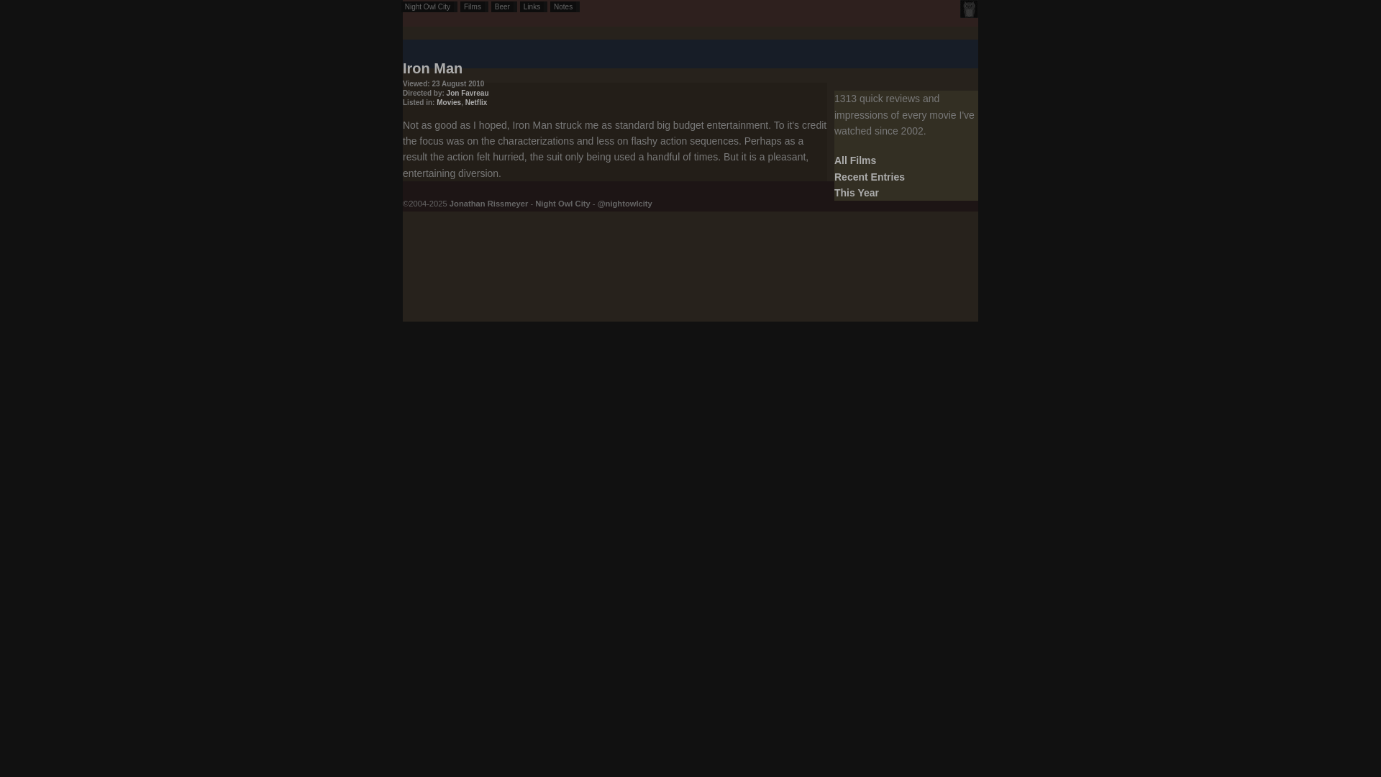  Describe the element at coordinates (856, 193) in the screenshot. I see `This Year` at that location.